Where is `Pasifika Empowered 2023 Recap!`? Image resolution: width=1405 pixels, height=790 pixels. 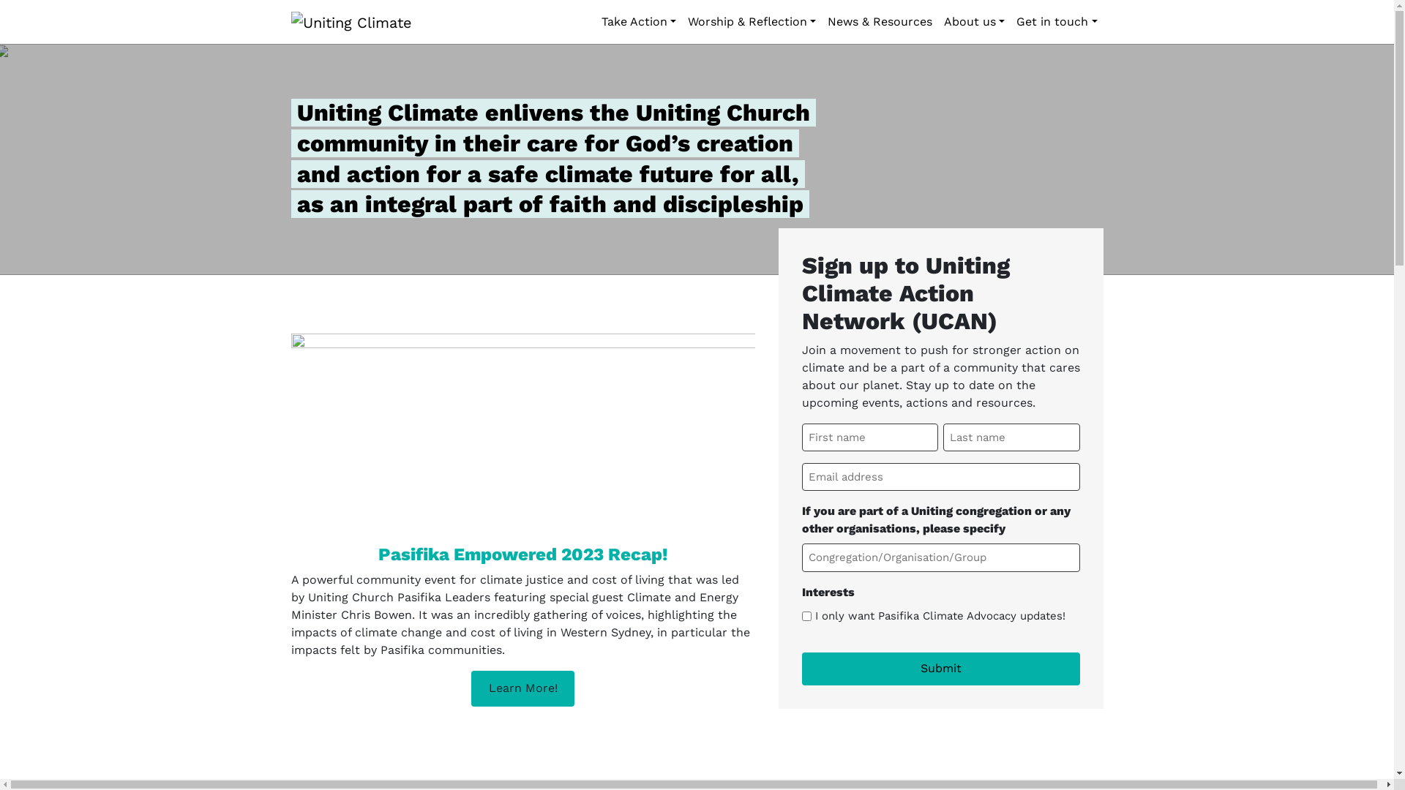 Pasifika Empowered 2023 Recap! is located at coordinates (522, 554).